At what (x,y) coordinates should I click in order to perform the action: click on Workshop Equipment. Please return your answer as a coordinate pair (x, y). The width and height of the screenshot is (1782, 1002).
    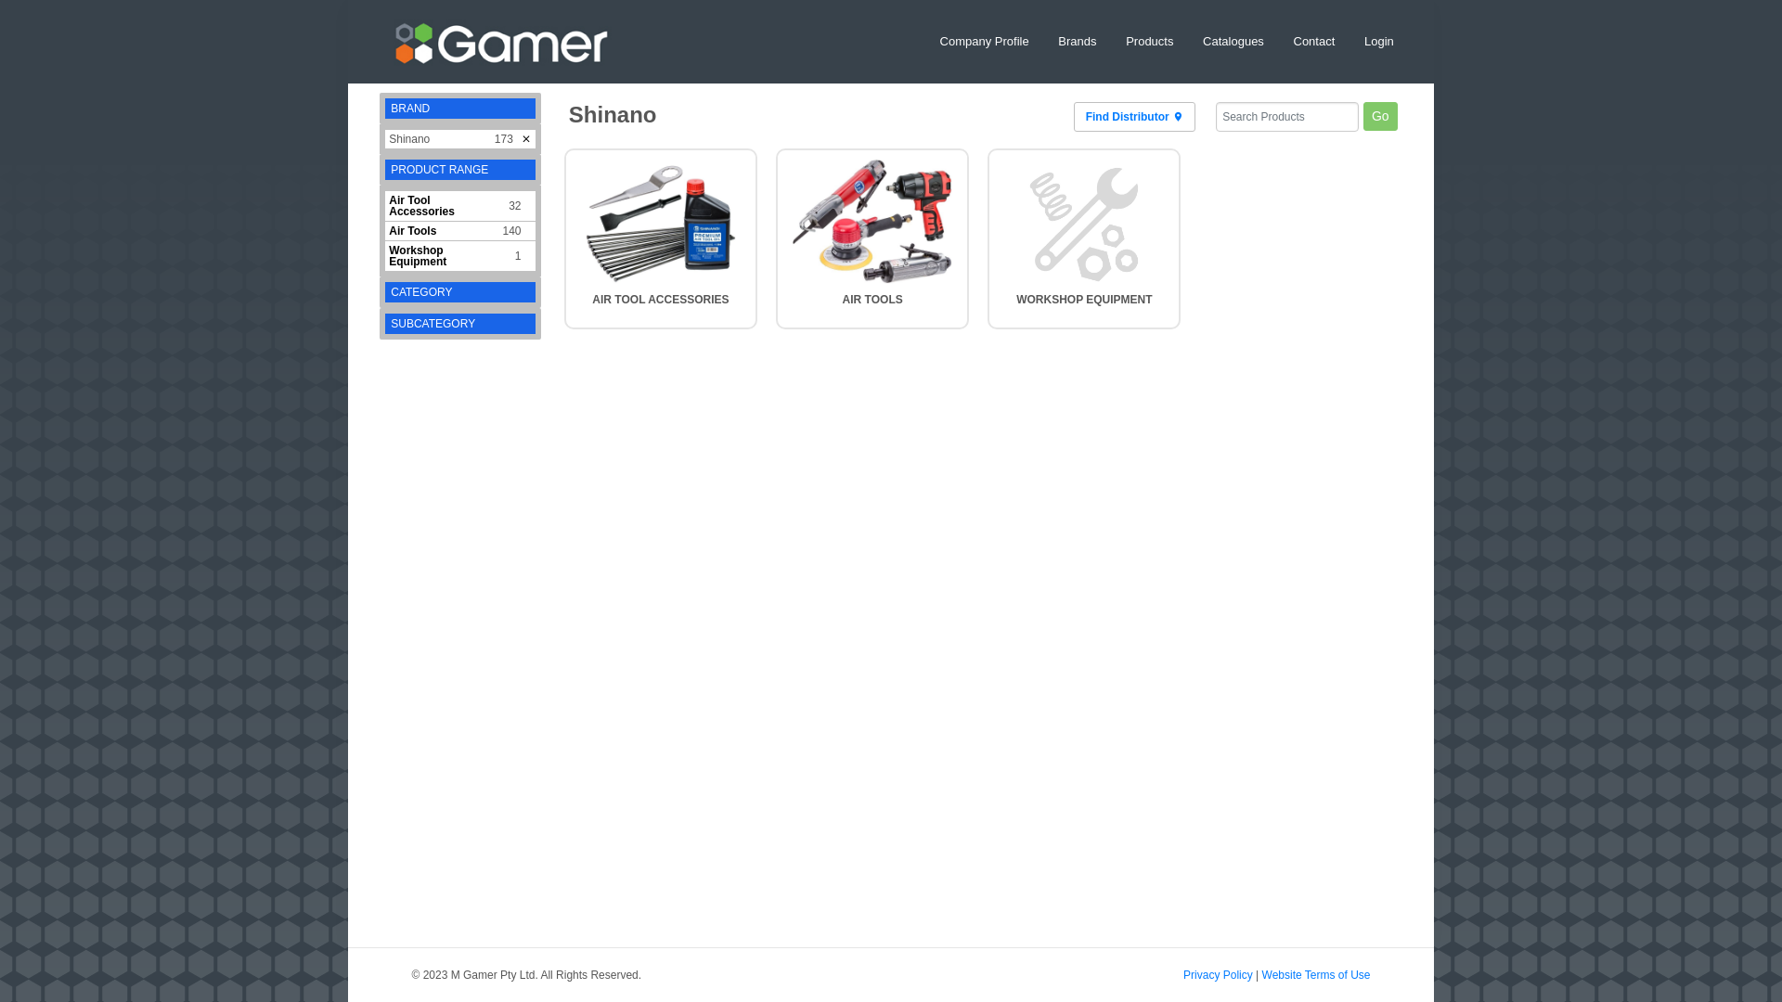
    Looking at the image, I should click on (418, 256).